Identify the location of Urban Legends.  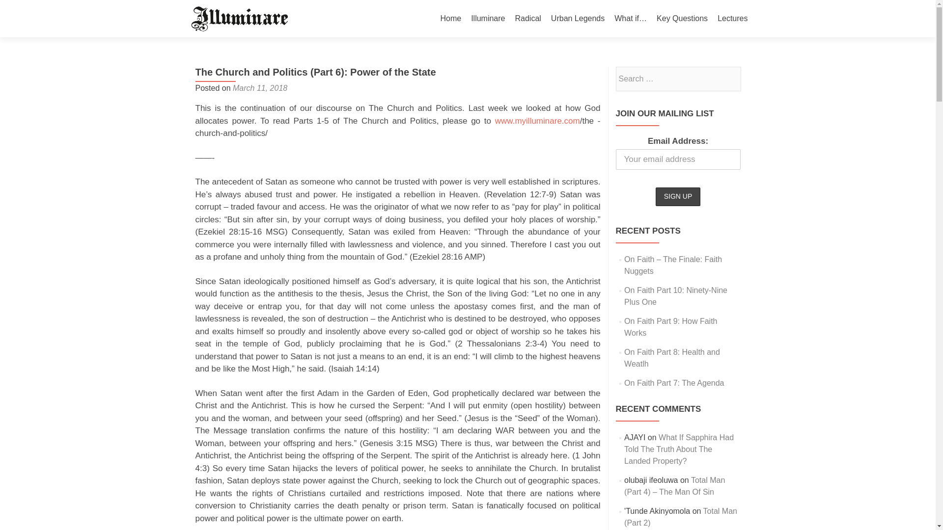
(578, 19).